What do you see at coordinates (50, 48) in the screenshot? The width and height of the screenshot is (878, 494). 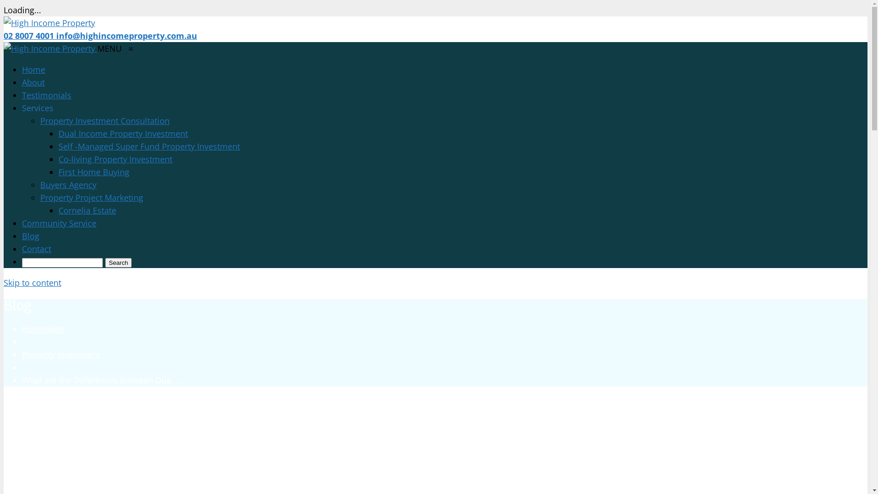 I see `High Income Property` at bounding box center [50, 48].